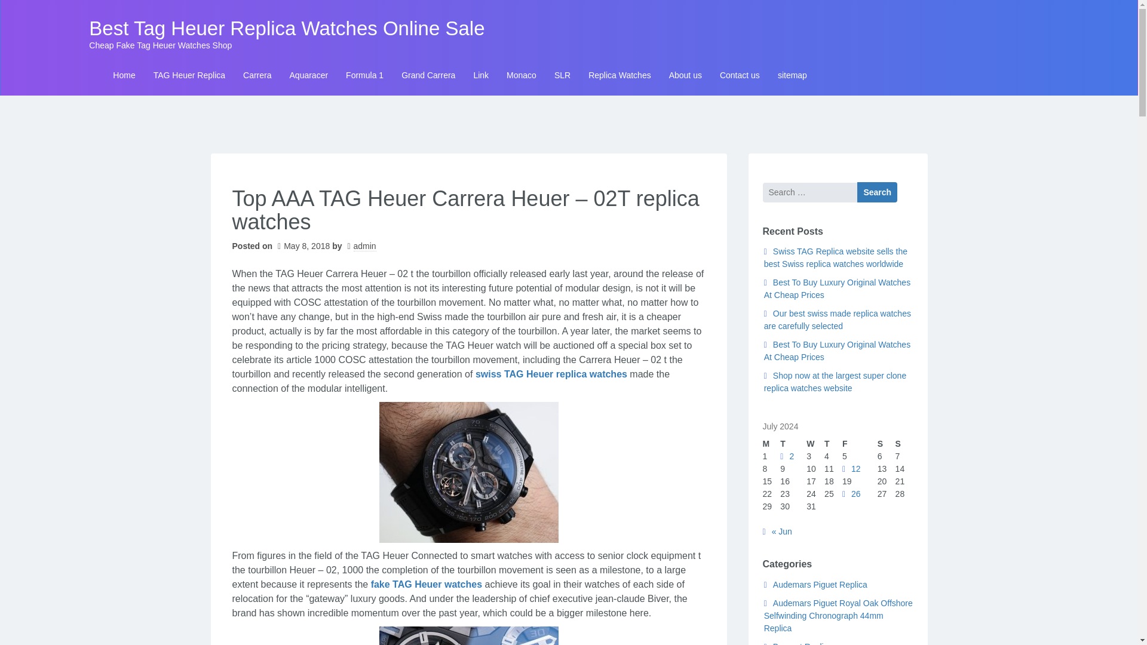 The height and width of the screenshot is (645, 1147). I want to click on Friday, so click(859, 444).